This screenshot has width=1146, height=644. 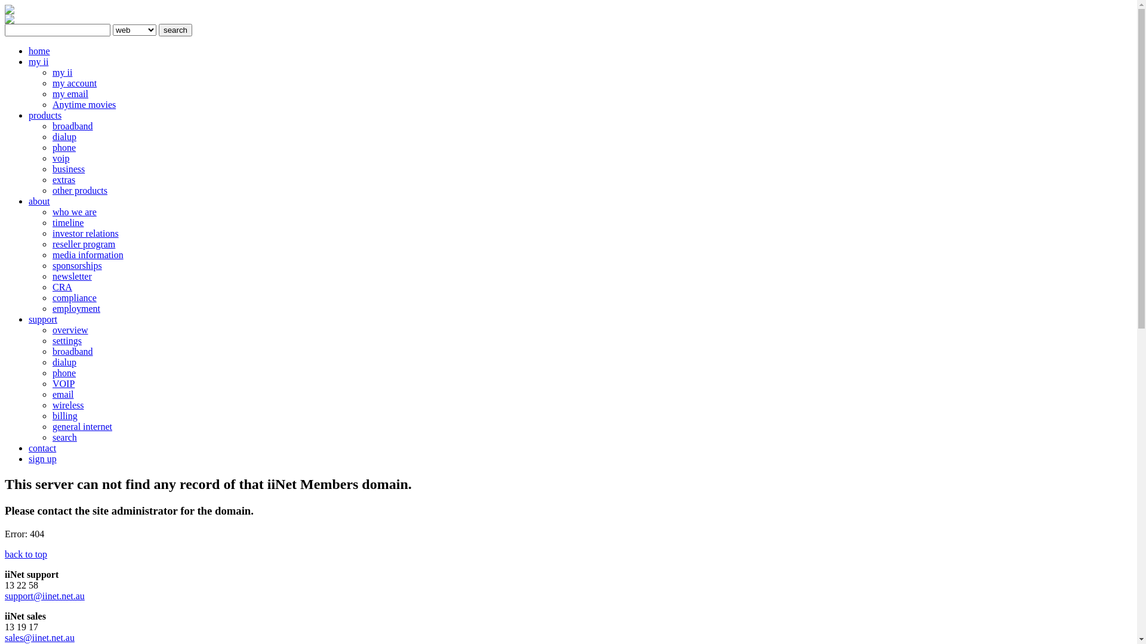 What do you see at coordinates (62, 287) in the screenshot?
I see `CRA` at bounding box center [62, 287].